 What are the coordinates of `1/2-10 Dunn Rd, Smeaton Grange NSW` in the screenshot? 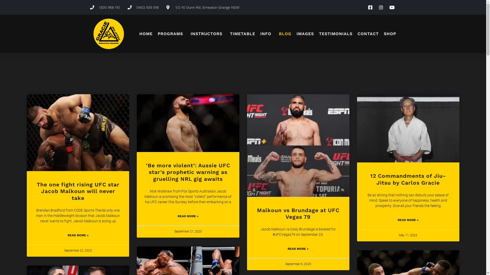 It's located at (203, 7).